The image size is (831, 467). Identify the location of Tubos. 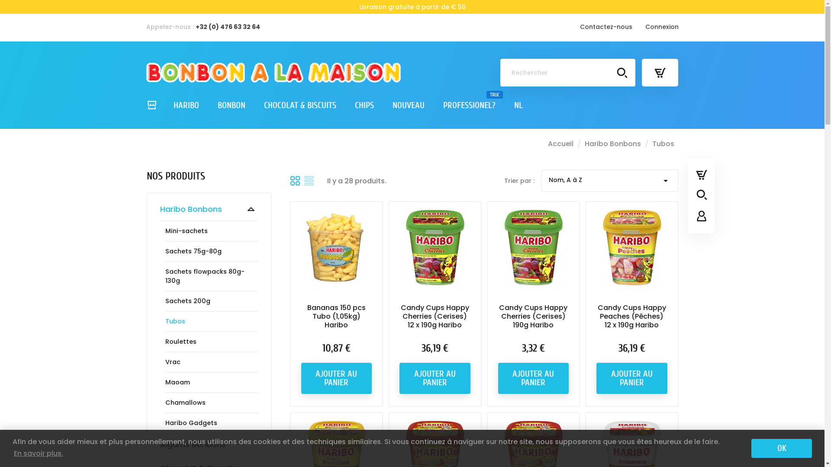
(175, 322).